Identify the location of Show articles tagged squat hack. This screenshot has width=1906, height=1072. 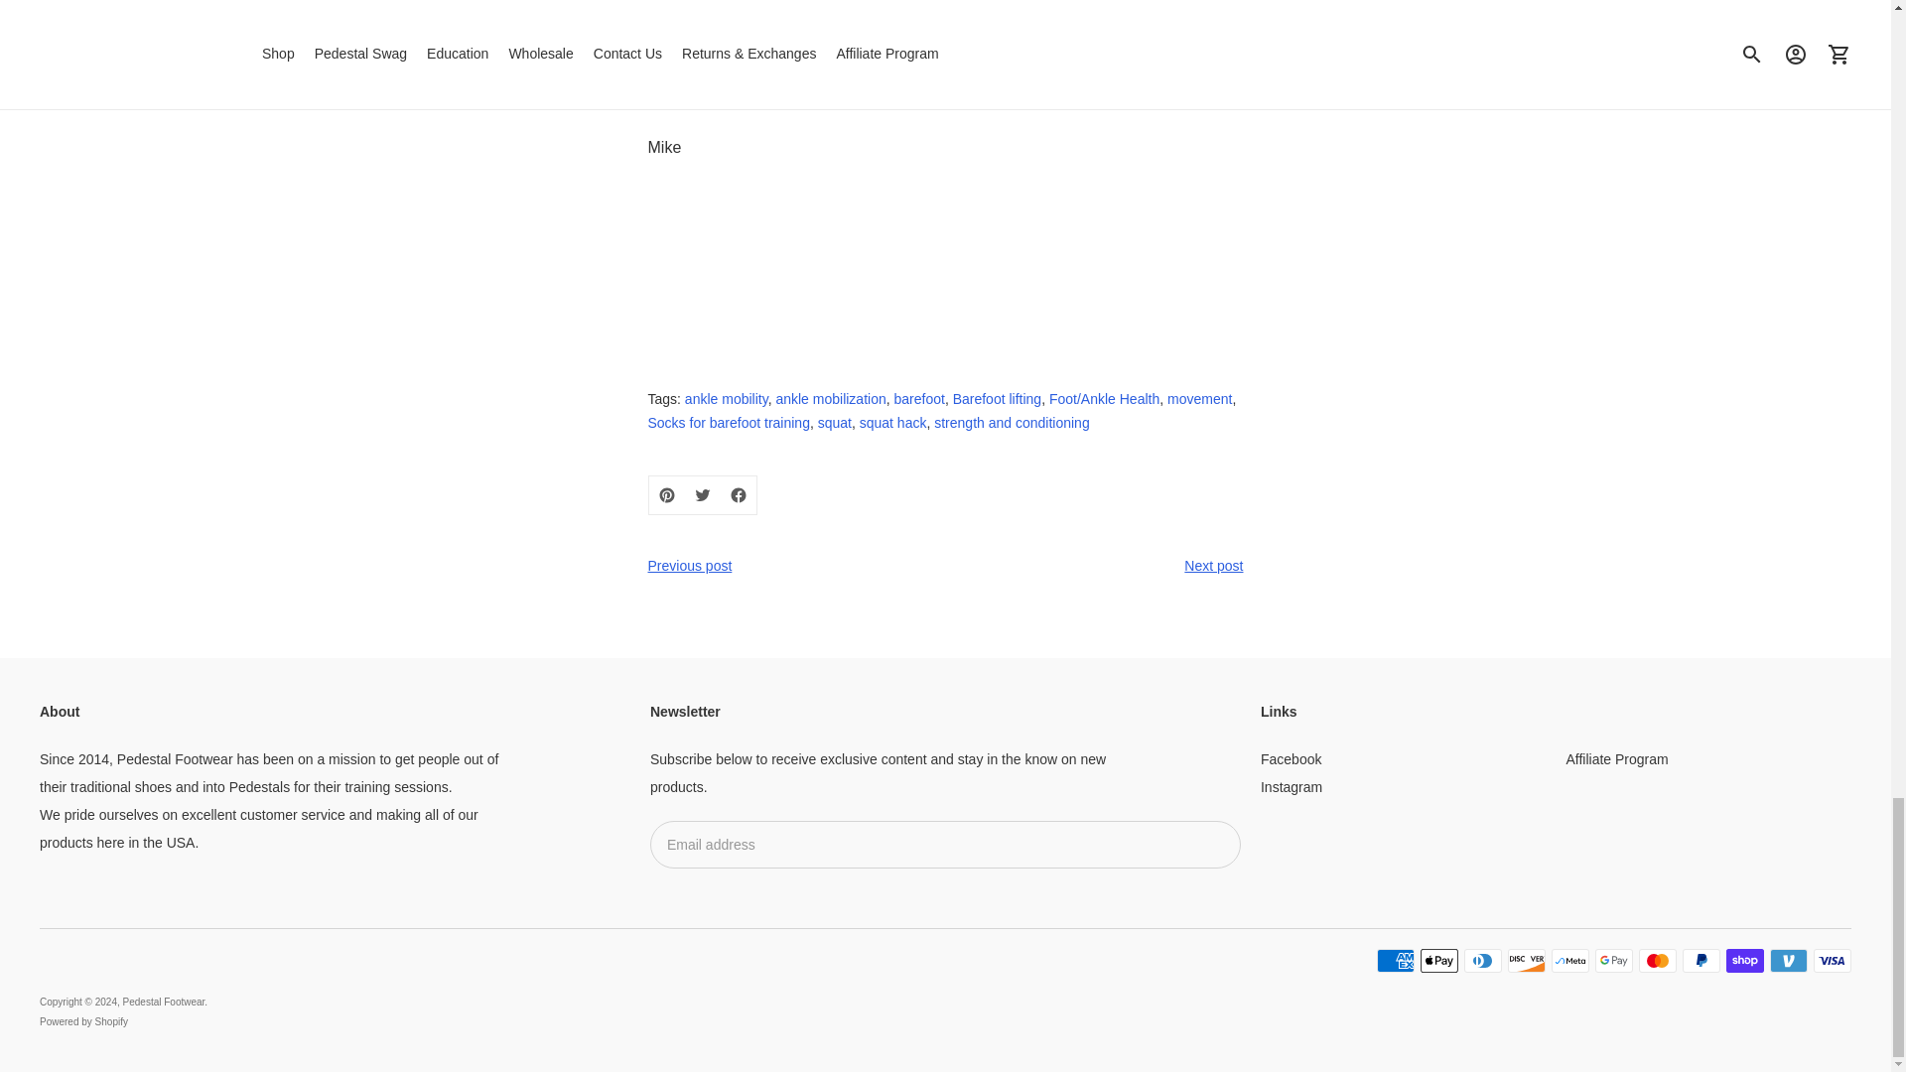
(892, 423).